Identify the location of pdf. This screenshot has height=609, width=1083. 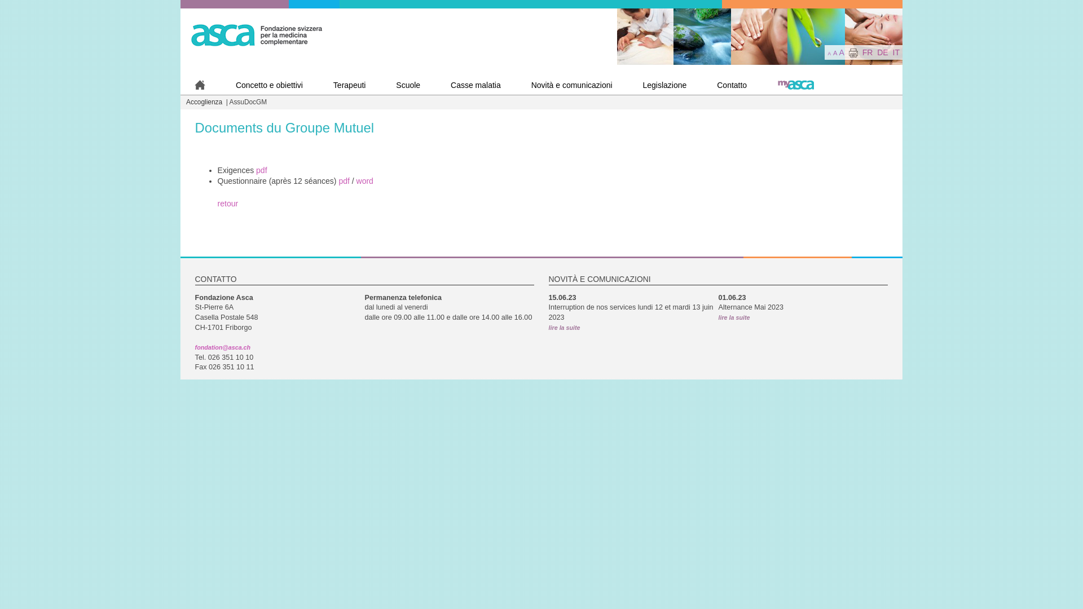
(344, 181).